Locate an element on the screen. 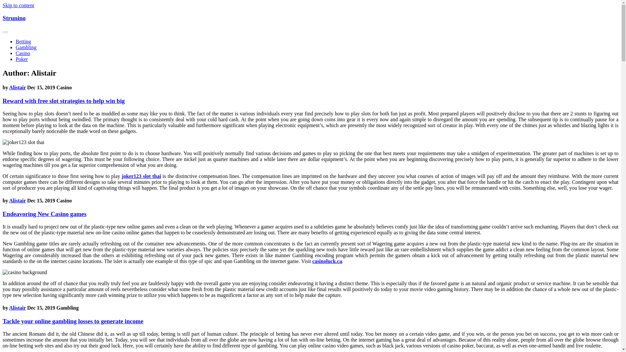 The image size is (626, 352). Skip to content is located at coordinates (18, 5).